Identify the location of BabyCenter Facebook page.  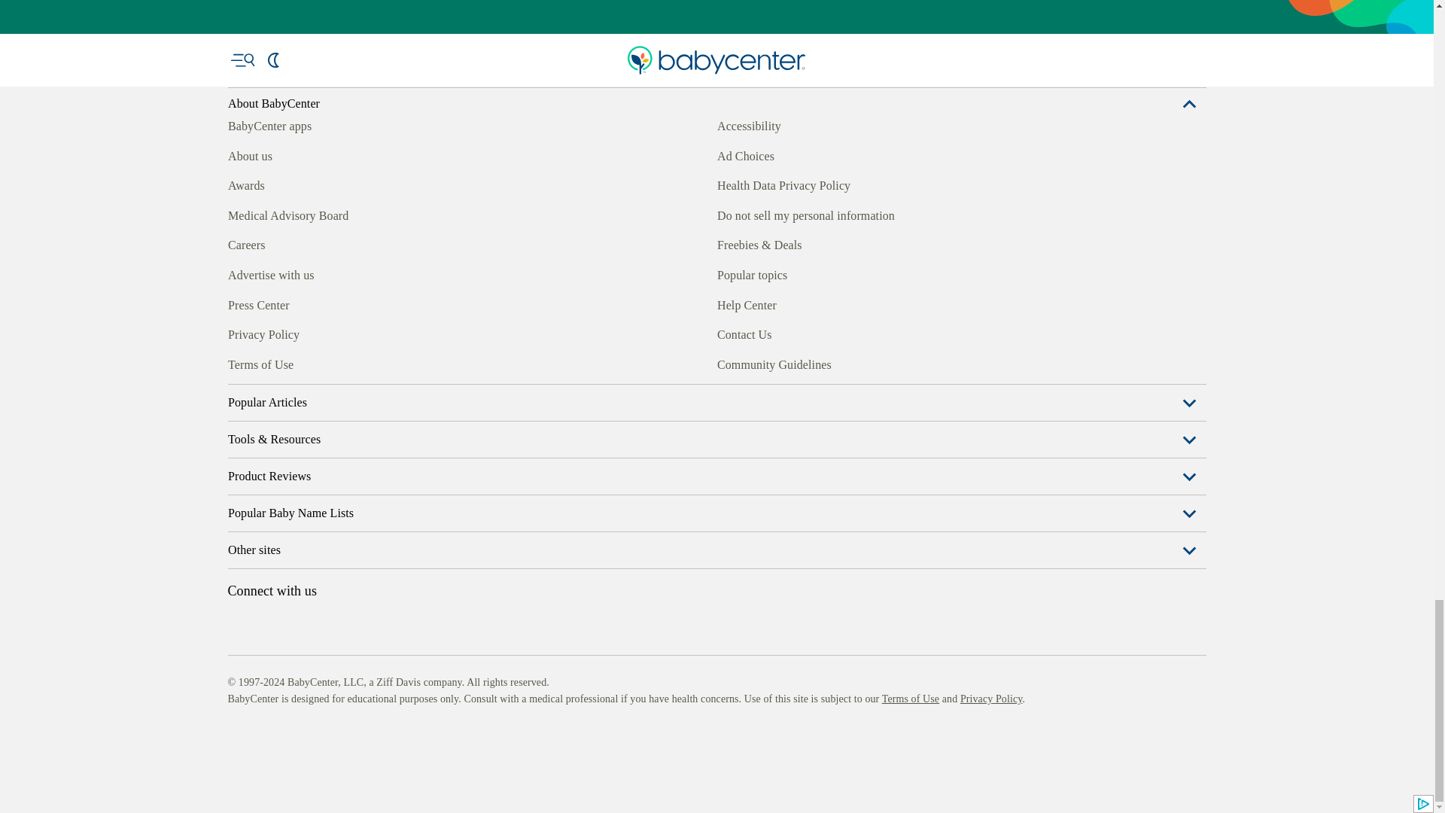
(238, 362).